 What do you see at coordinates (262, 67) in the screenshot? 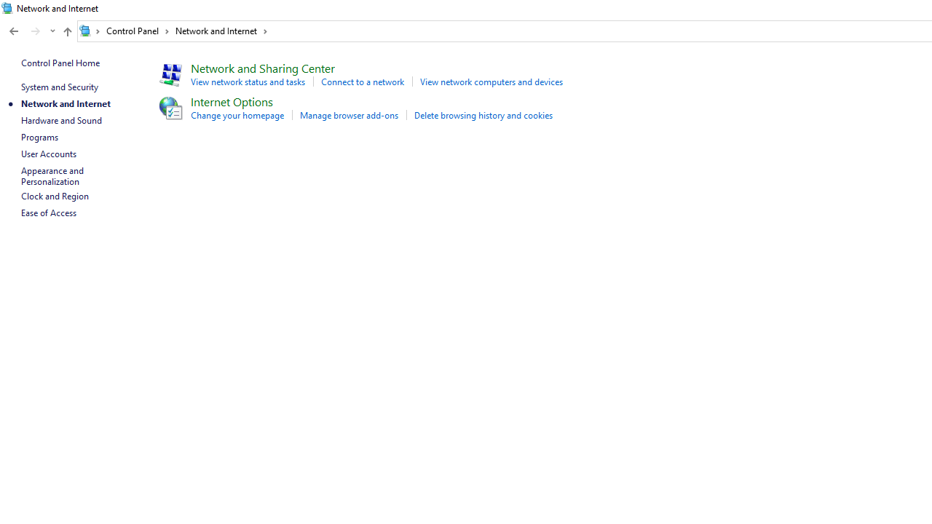
I see `Network and Sharing Center` at bounding box center [262, 67].